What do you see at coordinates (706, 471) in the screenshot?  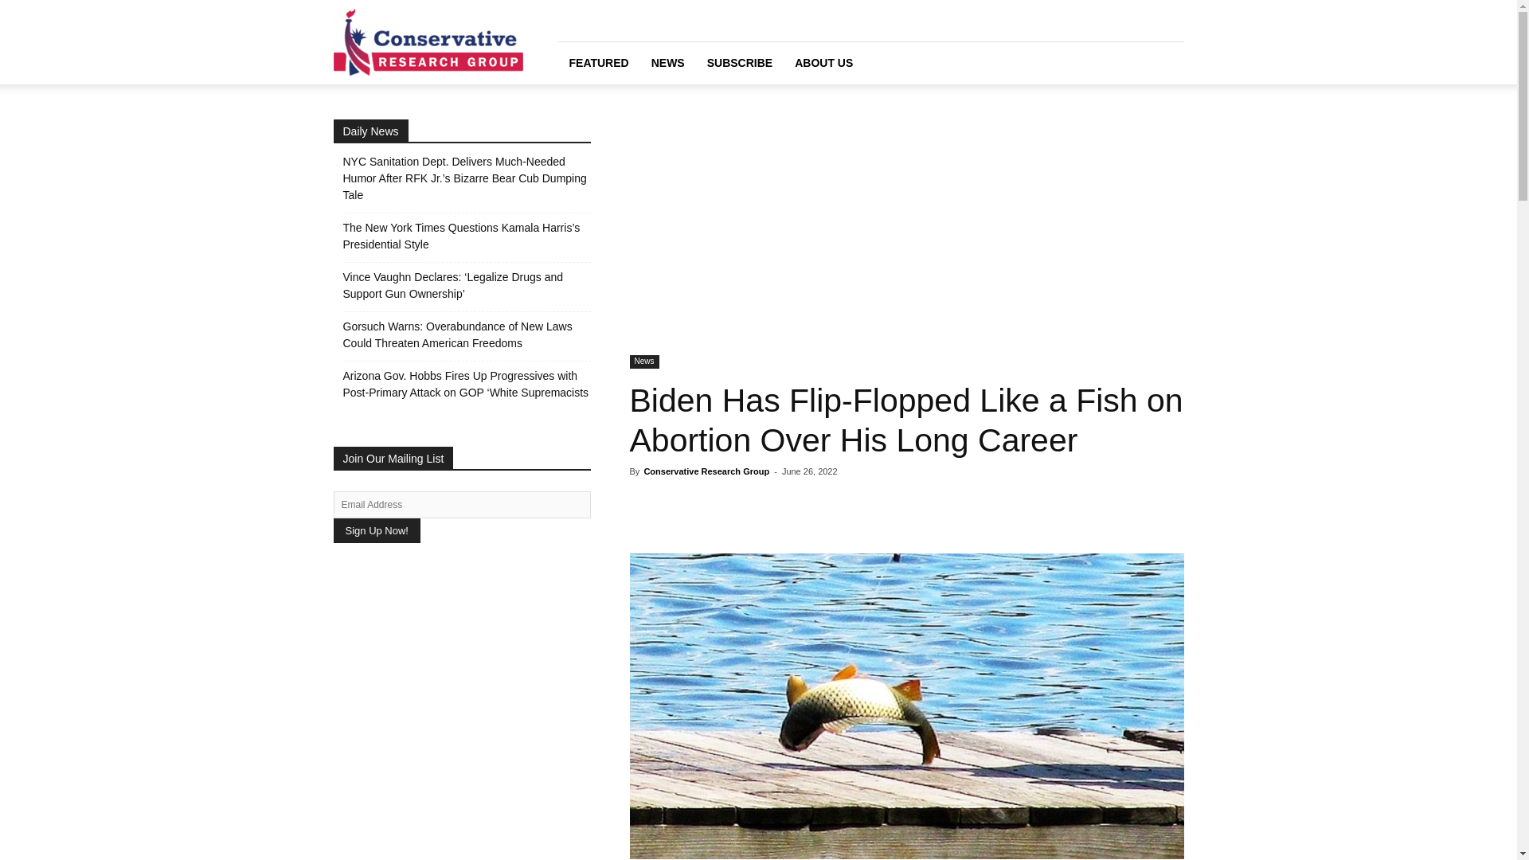 I see `Conservative Research Group` at bounding box center [706, 471].